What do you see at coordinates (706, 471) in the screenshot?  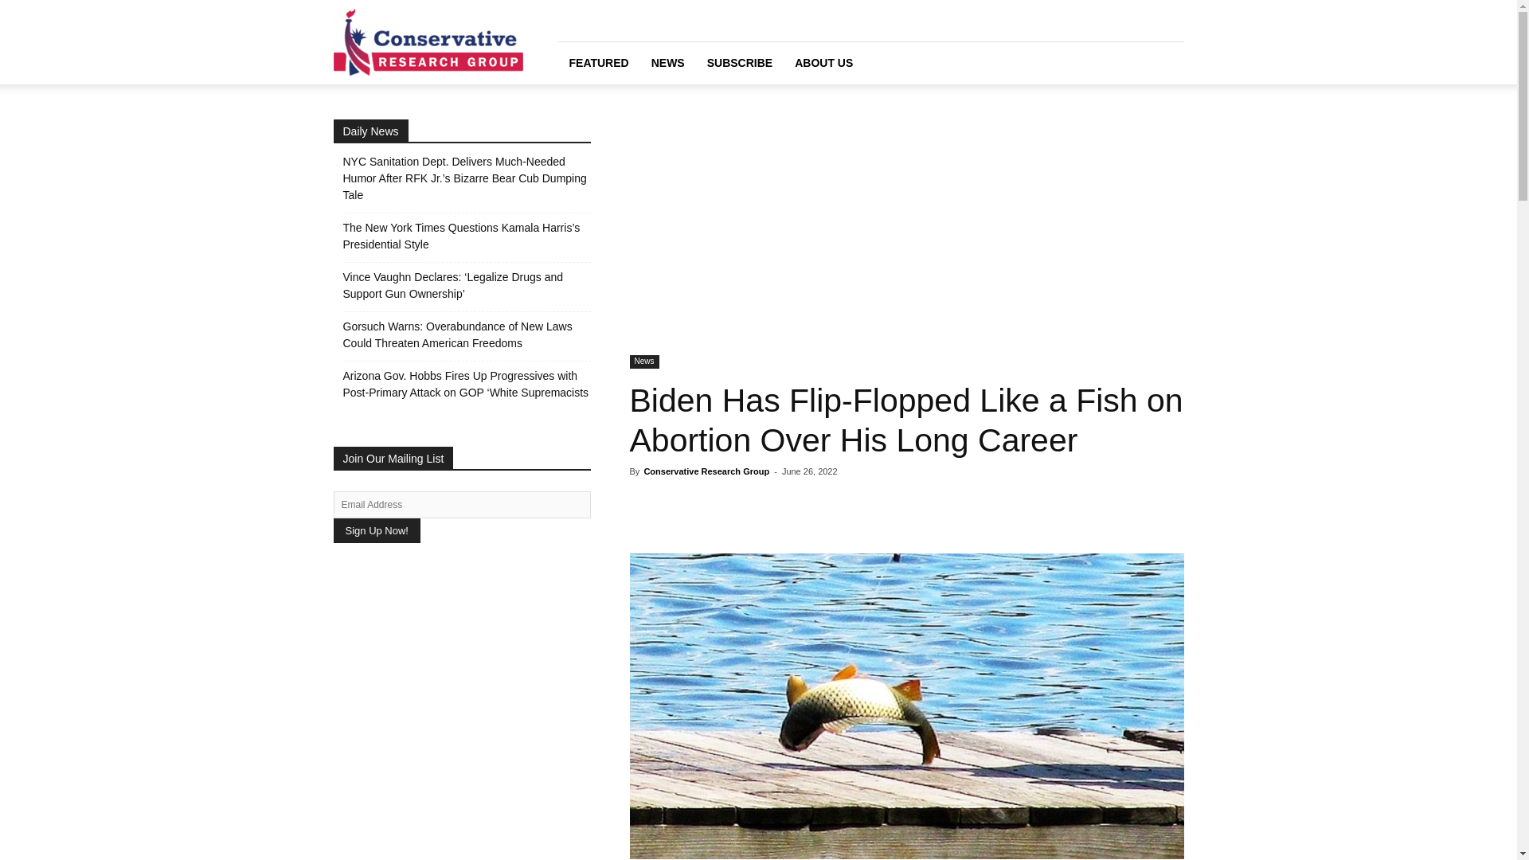 I see `Conservative Research Group` at bounding box center [706, 471].